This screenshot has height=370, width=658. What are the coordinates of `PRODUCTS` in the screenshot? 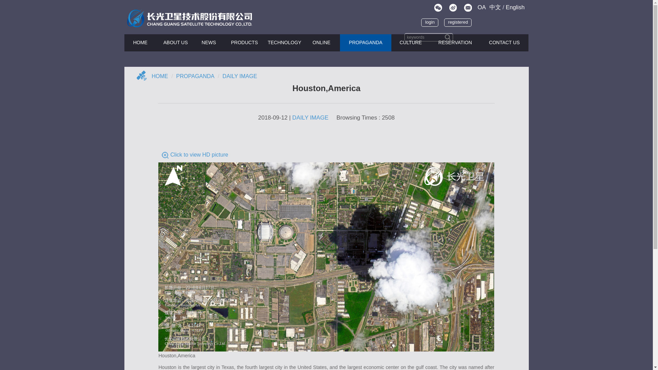 It's located at (244, 43).